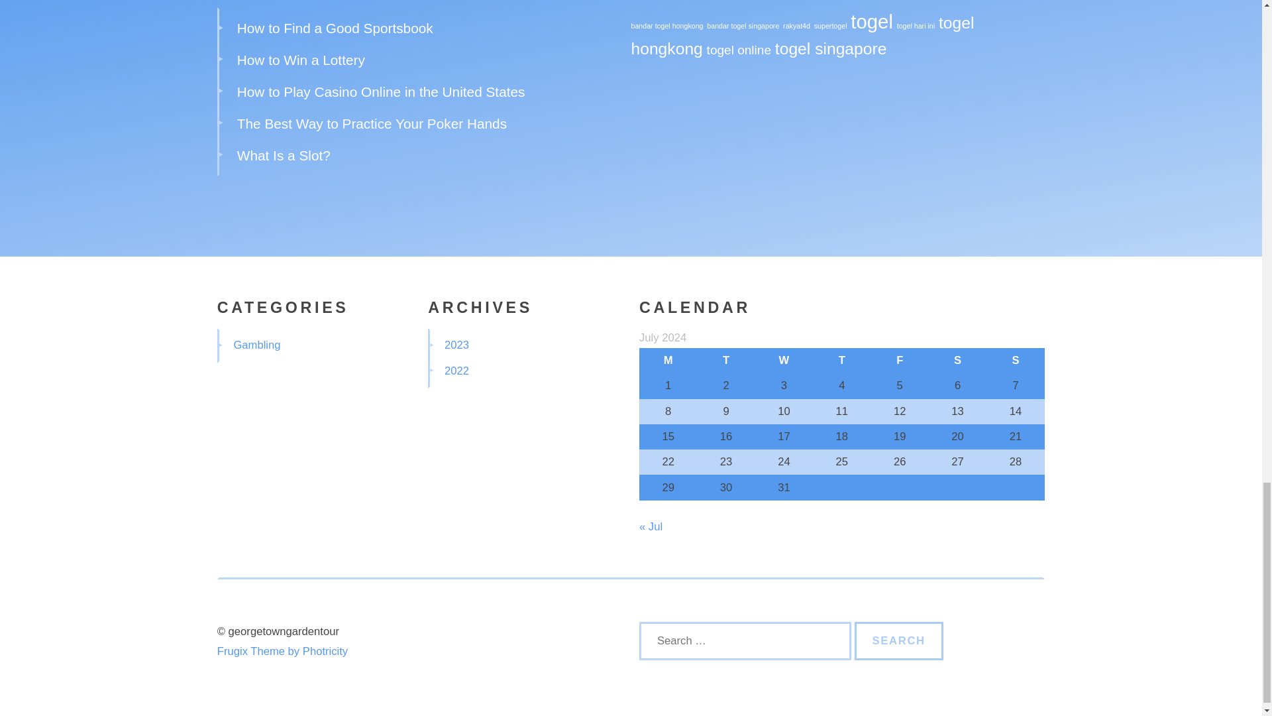 This screenshot has width=1272, height=716. I want to click on Search, so click(899, 640).